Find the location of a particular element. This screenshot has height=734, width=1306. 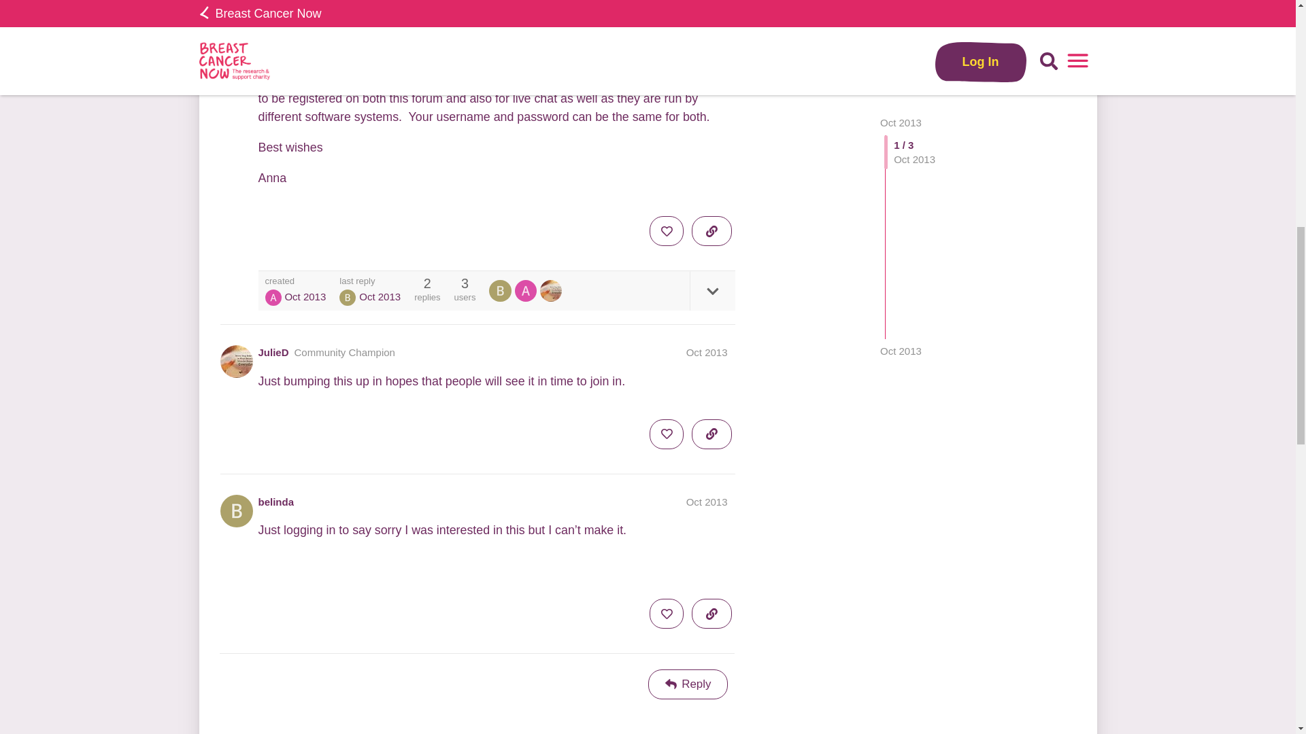

17 Oct 2013 21:18 is located at coordinates (380, 296).